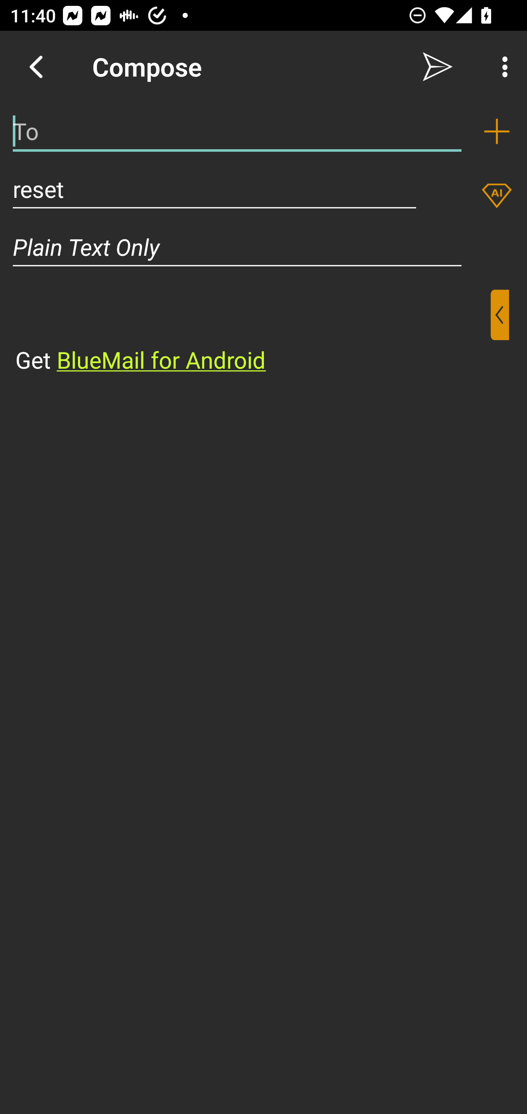 This screenshot has height=1114, width=527. What do you see at coordinates (263, 247) in the screenshot?
I see `Plain Text Only` at bounding box center [263, 247].